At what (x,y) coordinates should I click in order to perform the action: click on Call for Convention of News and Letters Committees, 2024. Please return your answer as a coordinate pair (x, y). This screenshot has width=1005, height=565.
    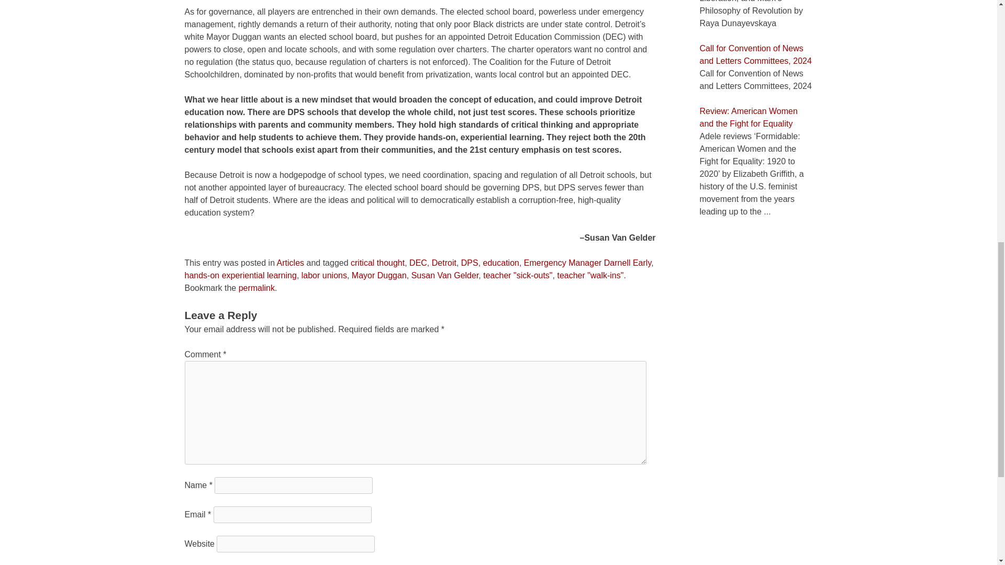
    Looking at the image, I should click on (755, 54).